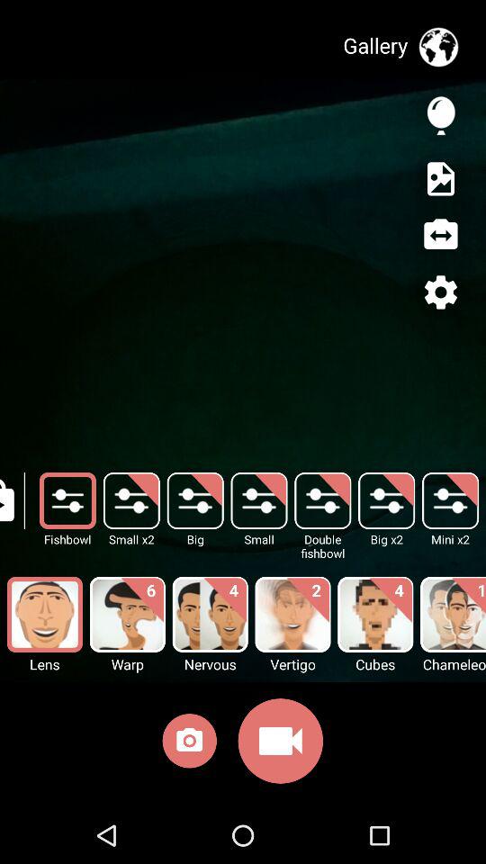  Describe the element at coordinates (293, 614) in the screenshot. I see `click the image above the text called vertigo` at that location.